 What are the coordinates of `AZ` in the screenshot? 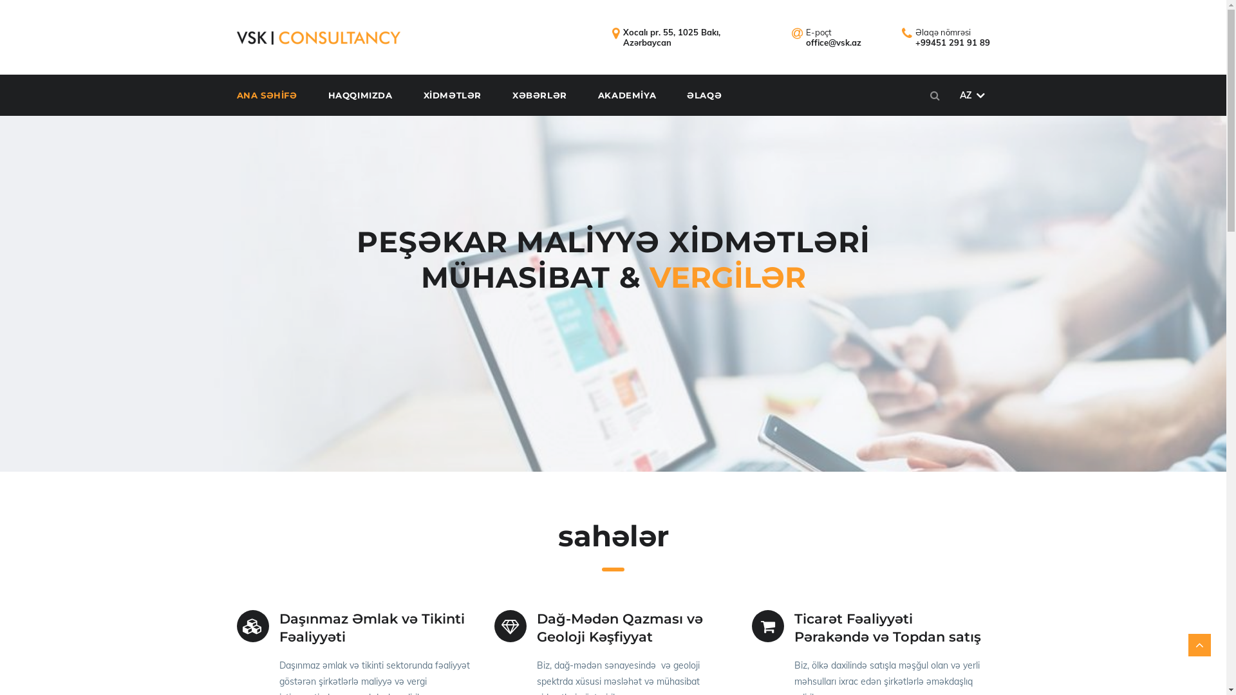 It's located at (972, 95).